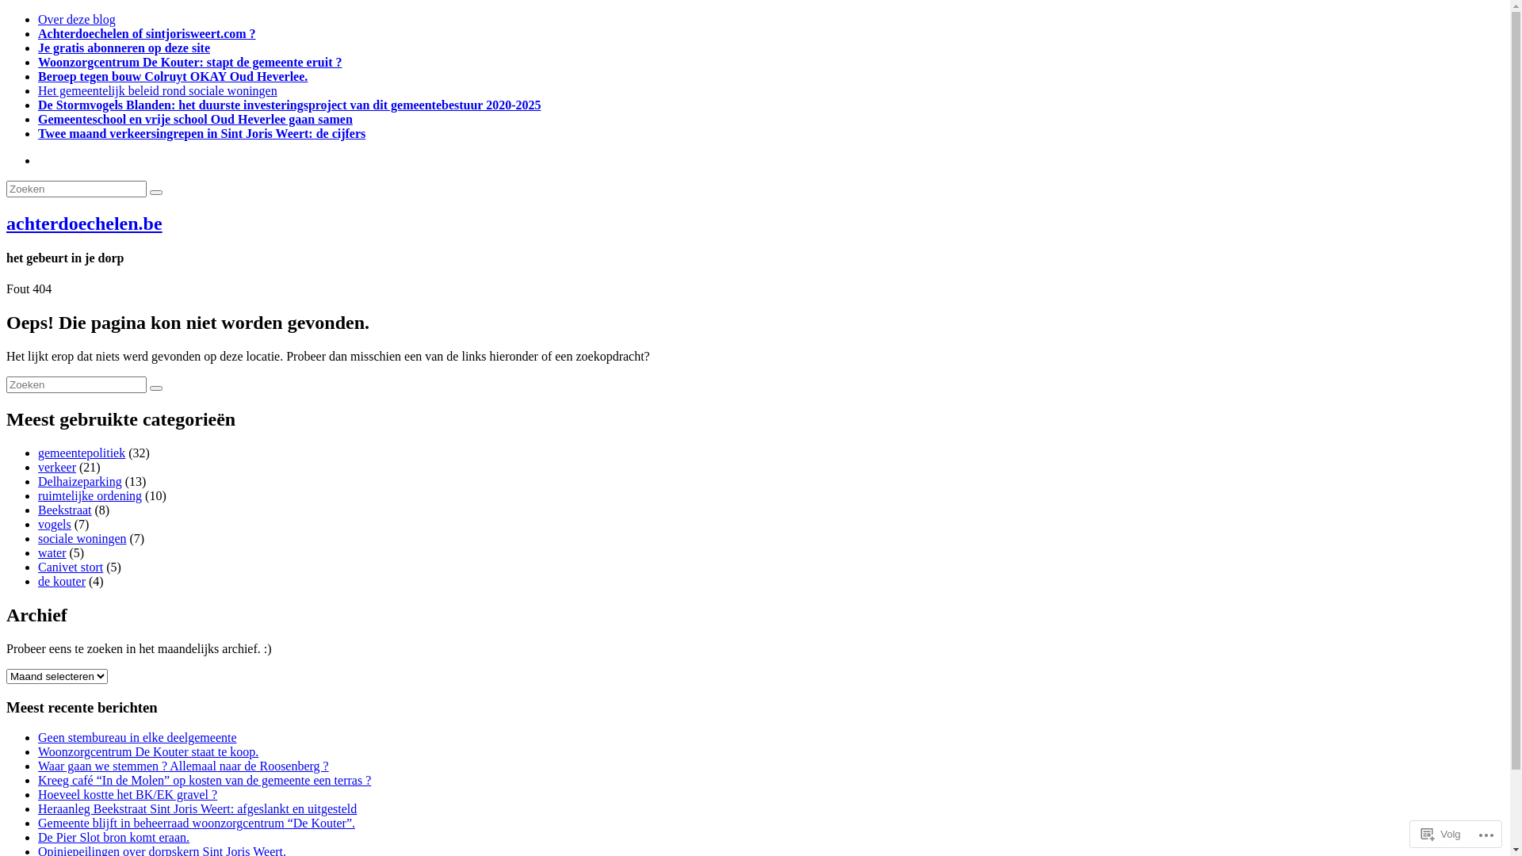 This screenshot has width=1522, height=856. I want to click on Beekstraat, so click(65, 510).